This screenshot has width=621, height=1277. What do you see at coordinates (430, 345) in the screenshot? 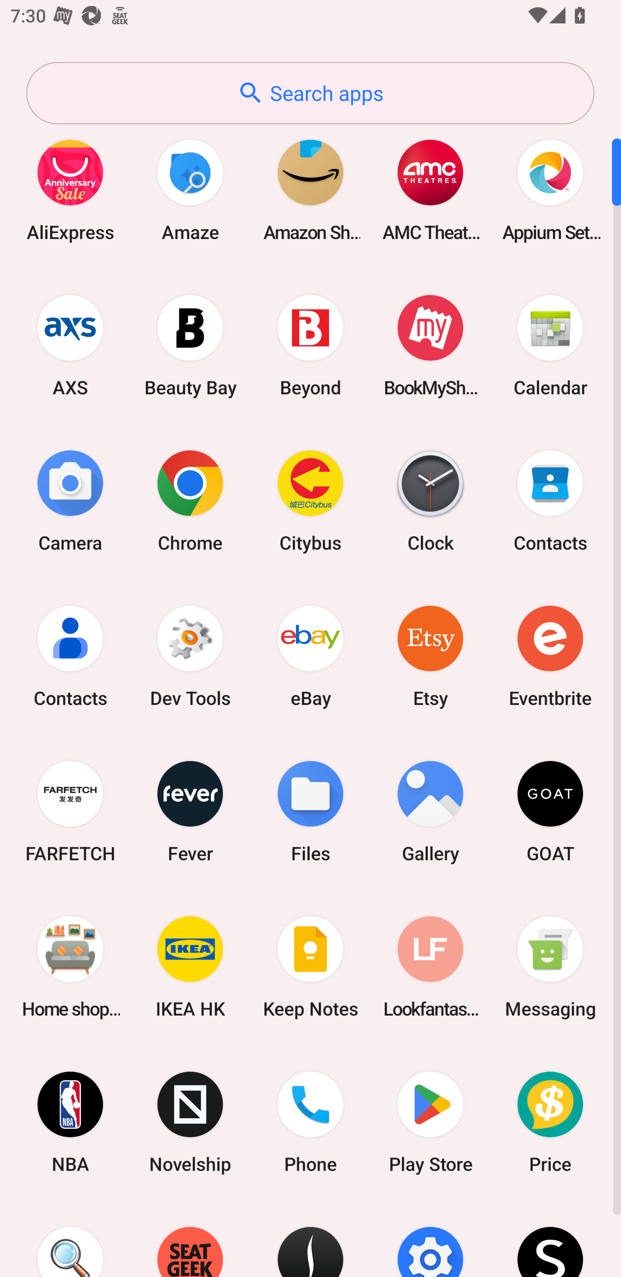
I see `BookMyShow` at bounding box center [430, 345].